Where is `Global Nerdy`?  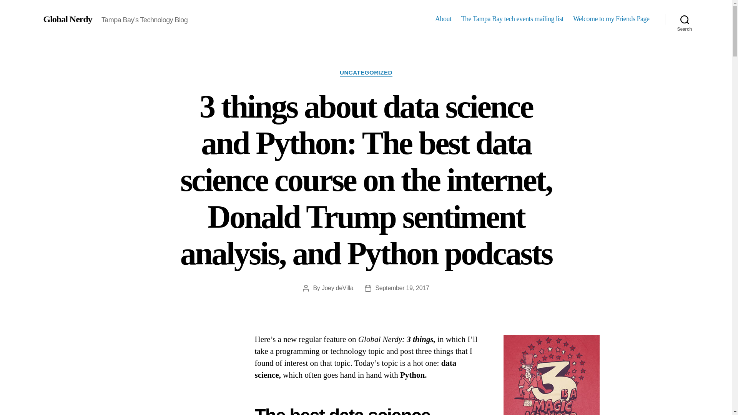
Global Nerdy is located at coordinates (67, 19).